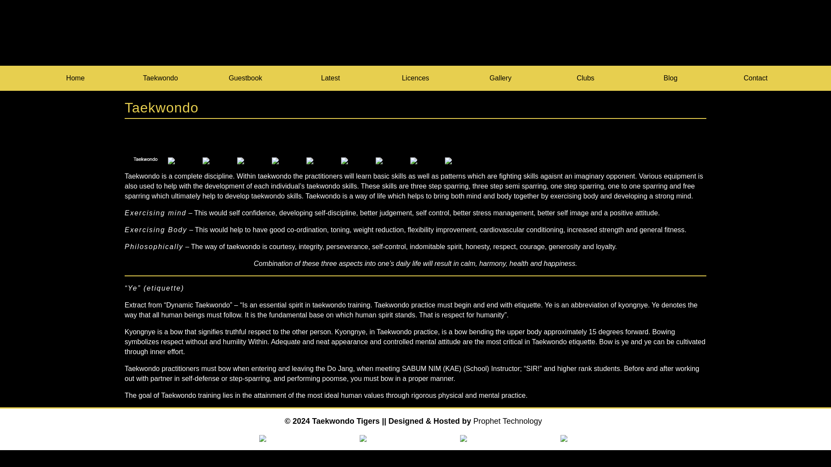  I want to click on Clubs, so click(586, 78).